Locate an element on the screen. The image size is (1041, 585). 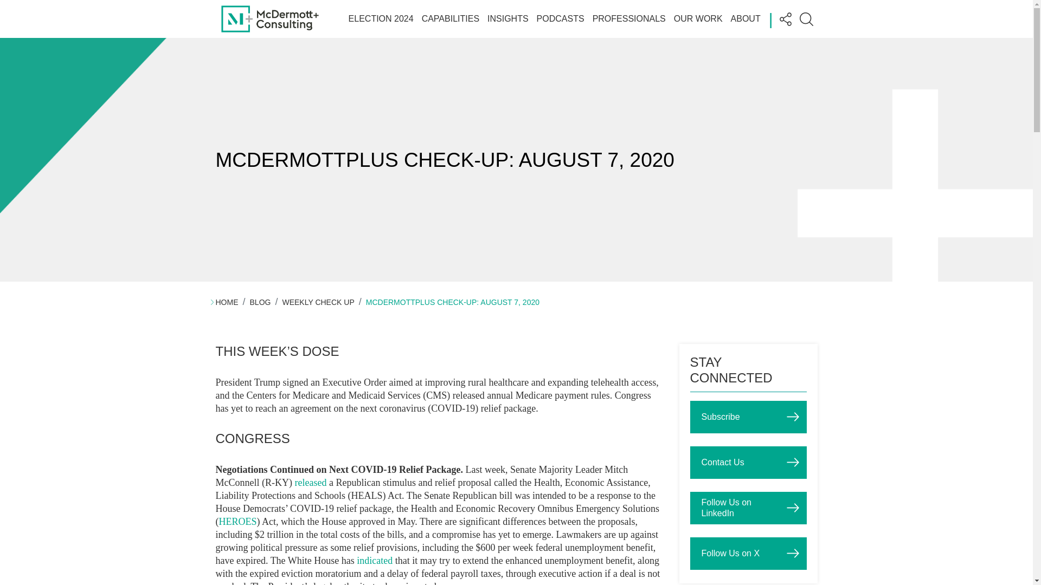
ABOUT is located at coordinates (746, 18).